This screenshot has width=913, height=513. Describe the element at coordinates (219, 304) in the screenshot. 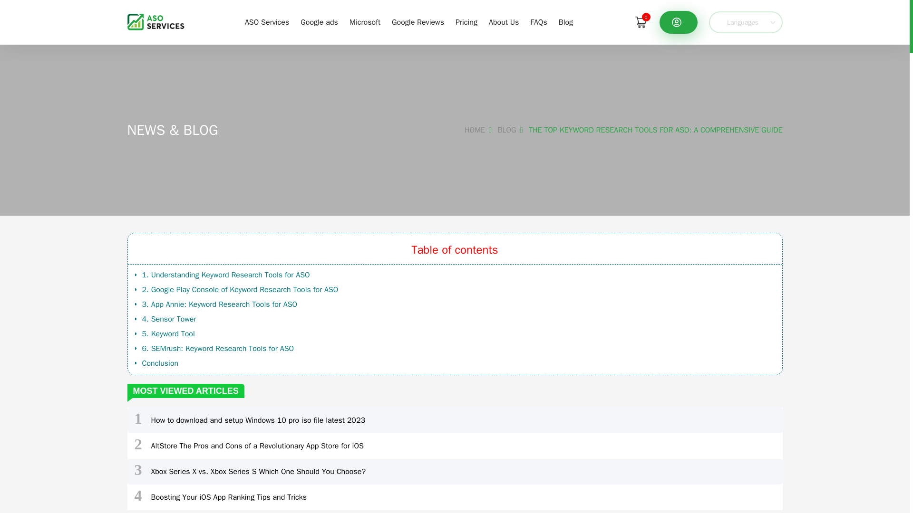

I see `3. App Annie: Keyword Research Tools for ASO` at that location.